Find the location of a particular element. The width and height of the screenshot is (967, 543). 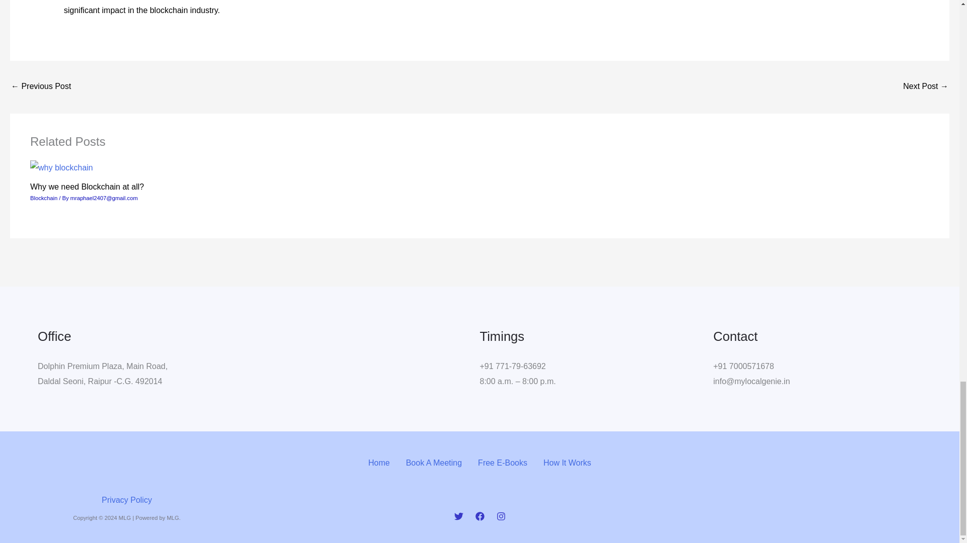

Free E-Books is located at coordinates (503, 463).